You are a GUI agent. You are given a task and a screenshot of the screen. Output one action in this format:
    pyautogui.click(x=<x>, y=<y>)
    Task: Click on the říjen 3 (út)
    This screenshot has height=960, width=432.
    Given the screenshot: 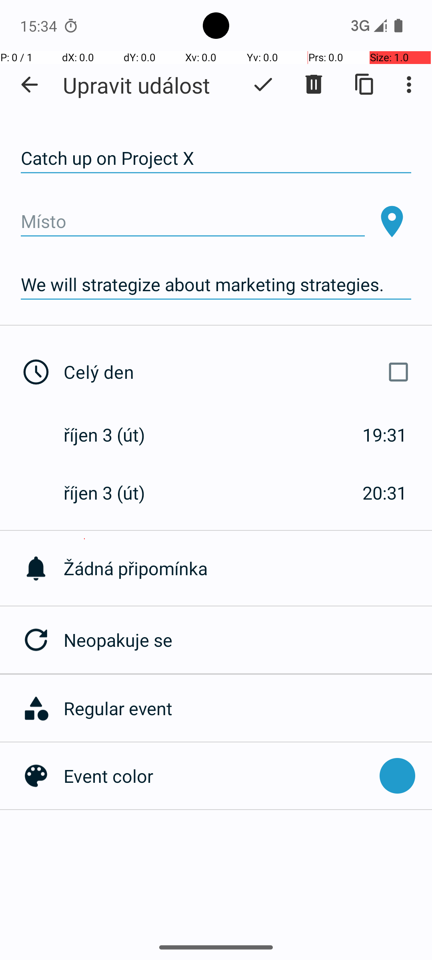 What is the action you would take?
    pyautogui.click(x=113, y=434)
    